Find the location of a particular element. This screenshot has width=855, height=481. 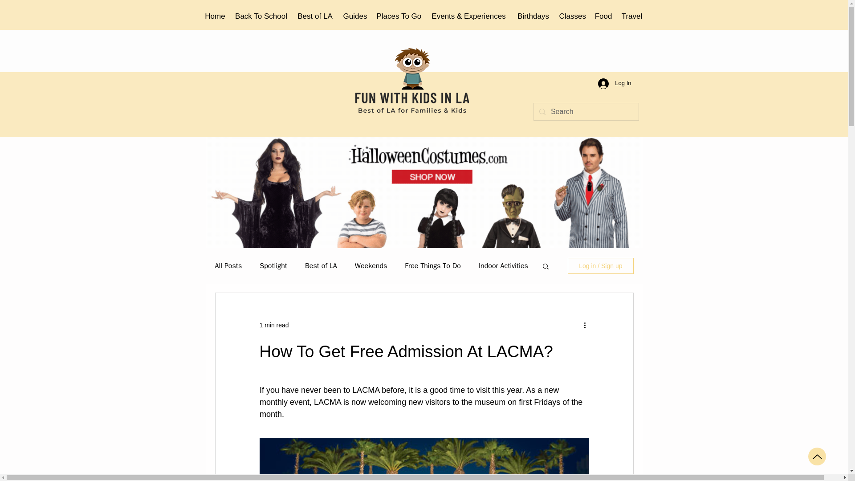

1 min read is located at coordinates (273, 325).